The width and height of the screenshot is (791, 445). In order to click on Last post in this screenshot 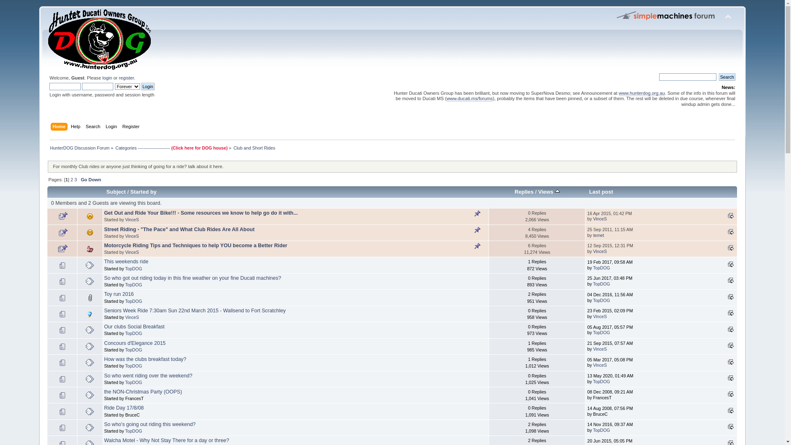, I will do `click(731, 329)`.